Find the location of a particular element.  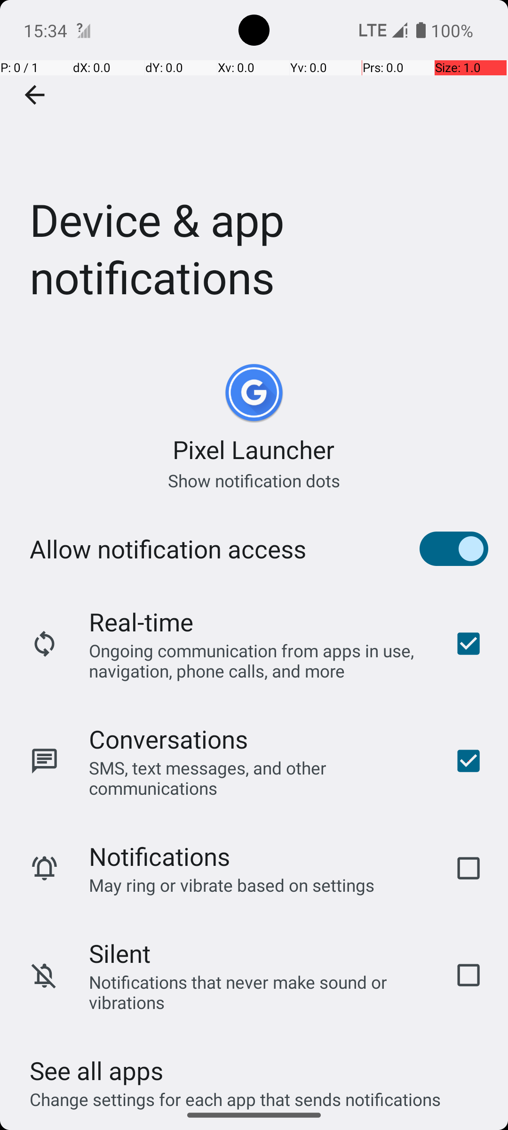

Real-time is located at coordinates (141, 621).